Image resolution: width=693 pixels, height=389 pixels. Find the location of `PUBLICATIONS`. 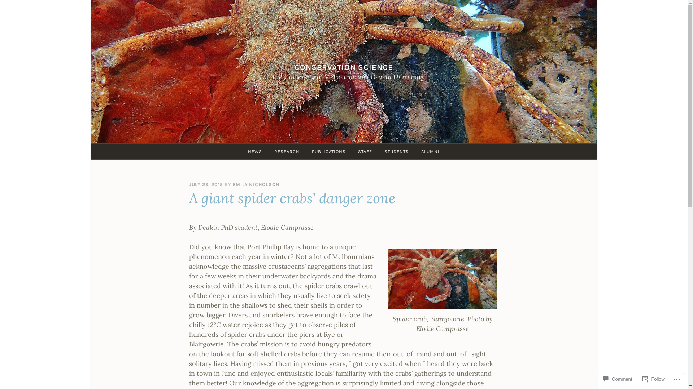

PUBLICATIONS is located at coordinates (328, 151).